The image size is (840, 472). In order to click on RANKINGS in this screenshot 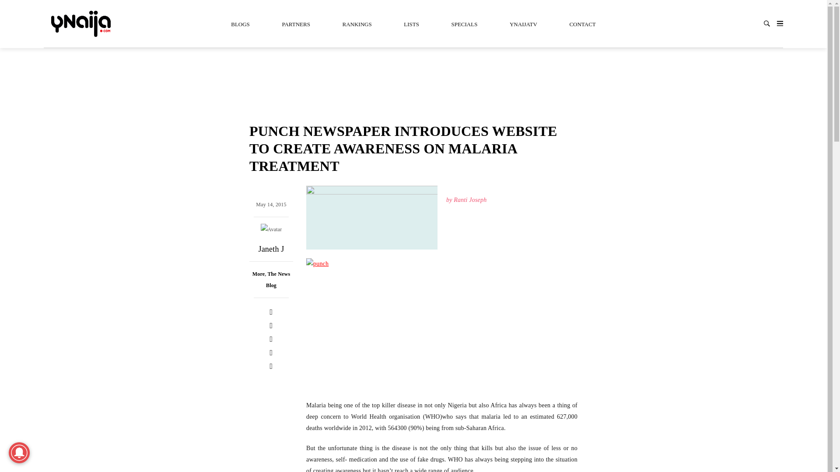, I will do `click(356, 24)`.